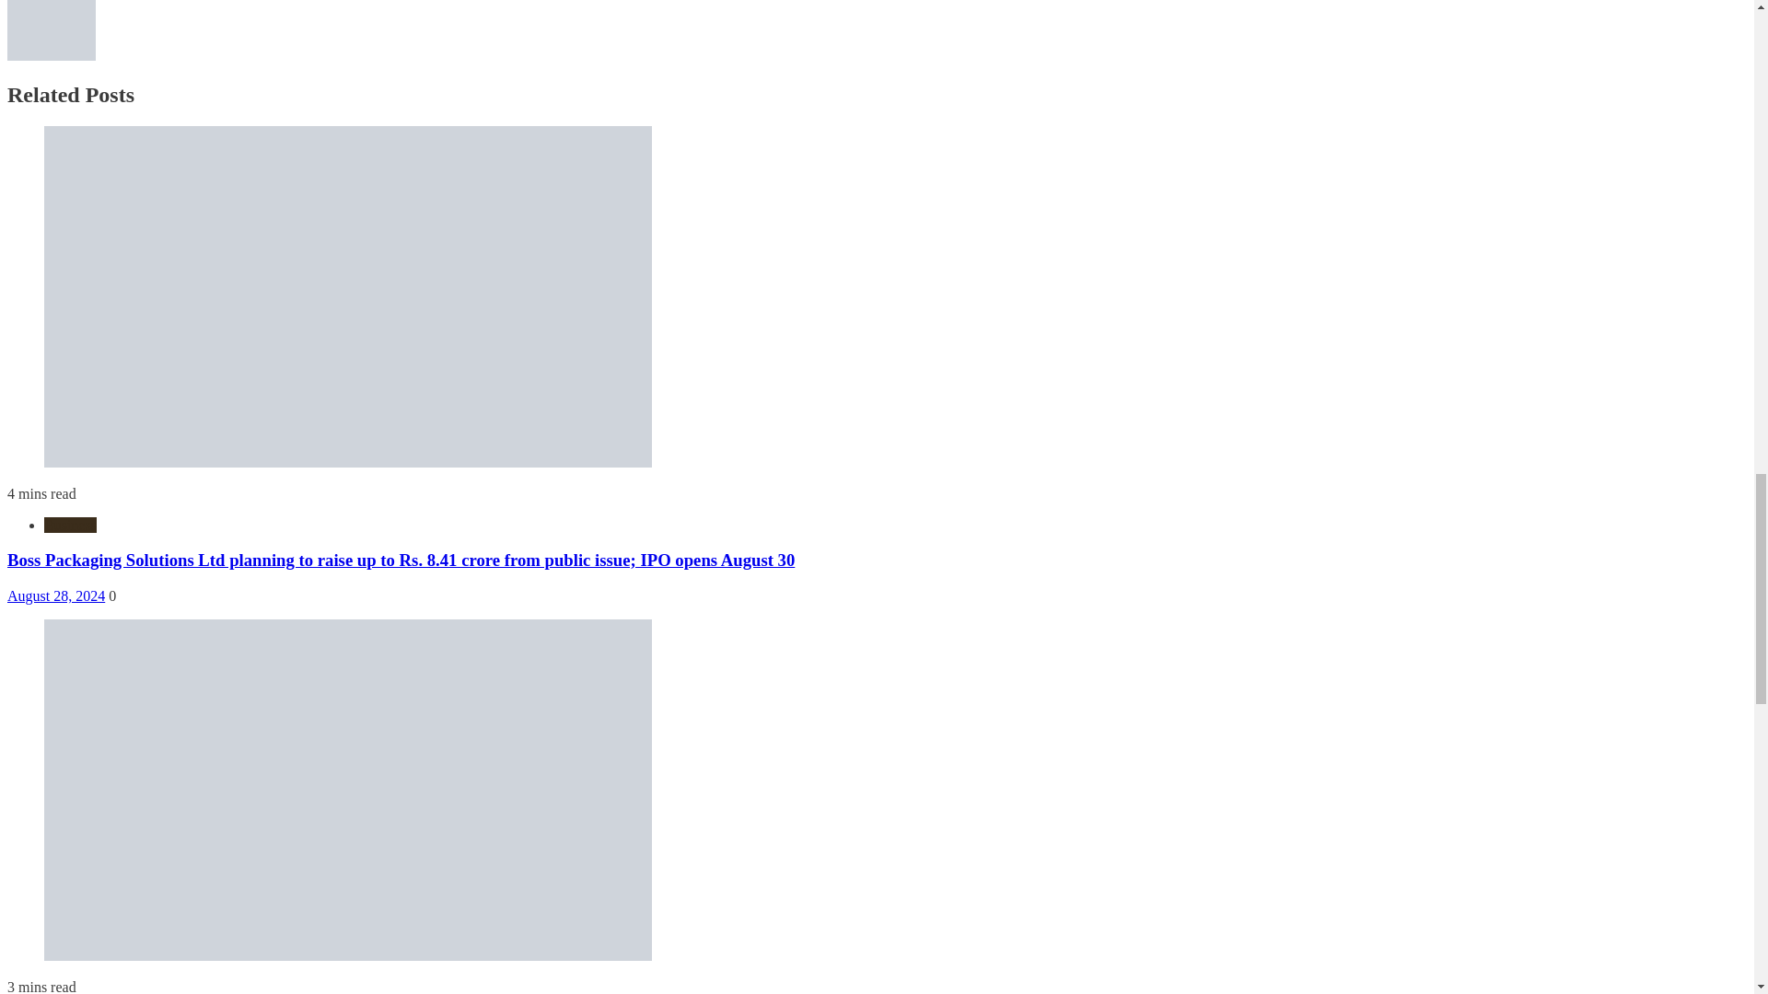  Describe the element at coordinates (70, 525) in the screenshot. I see `Business` at that location.